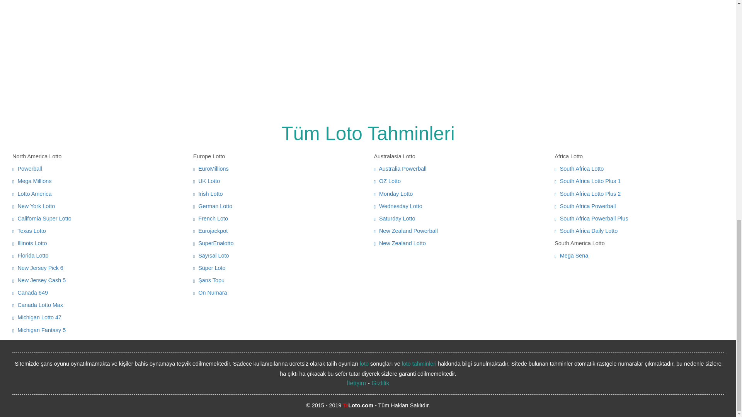 The width and height of the screenshot is (742, 417). I want to click on California Super Lotto, so click(42, 219).